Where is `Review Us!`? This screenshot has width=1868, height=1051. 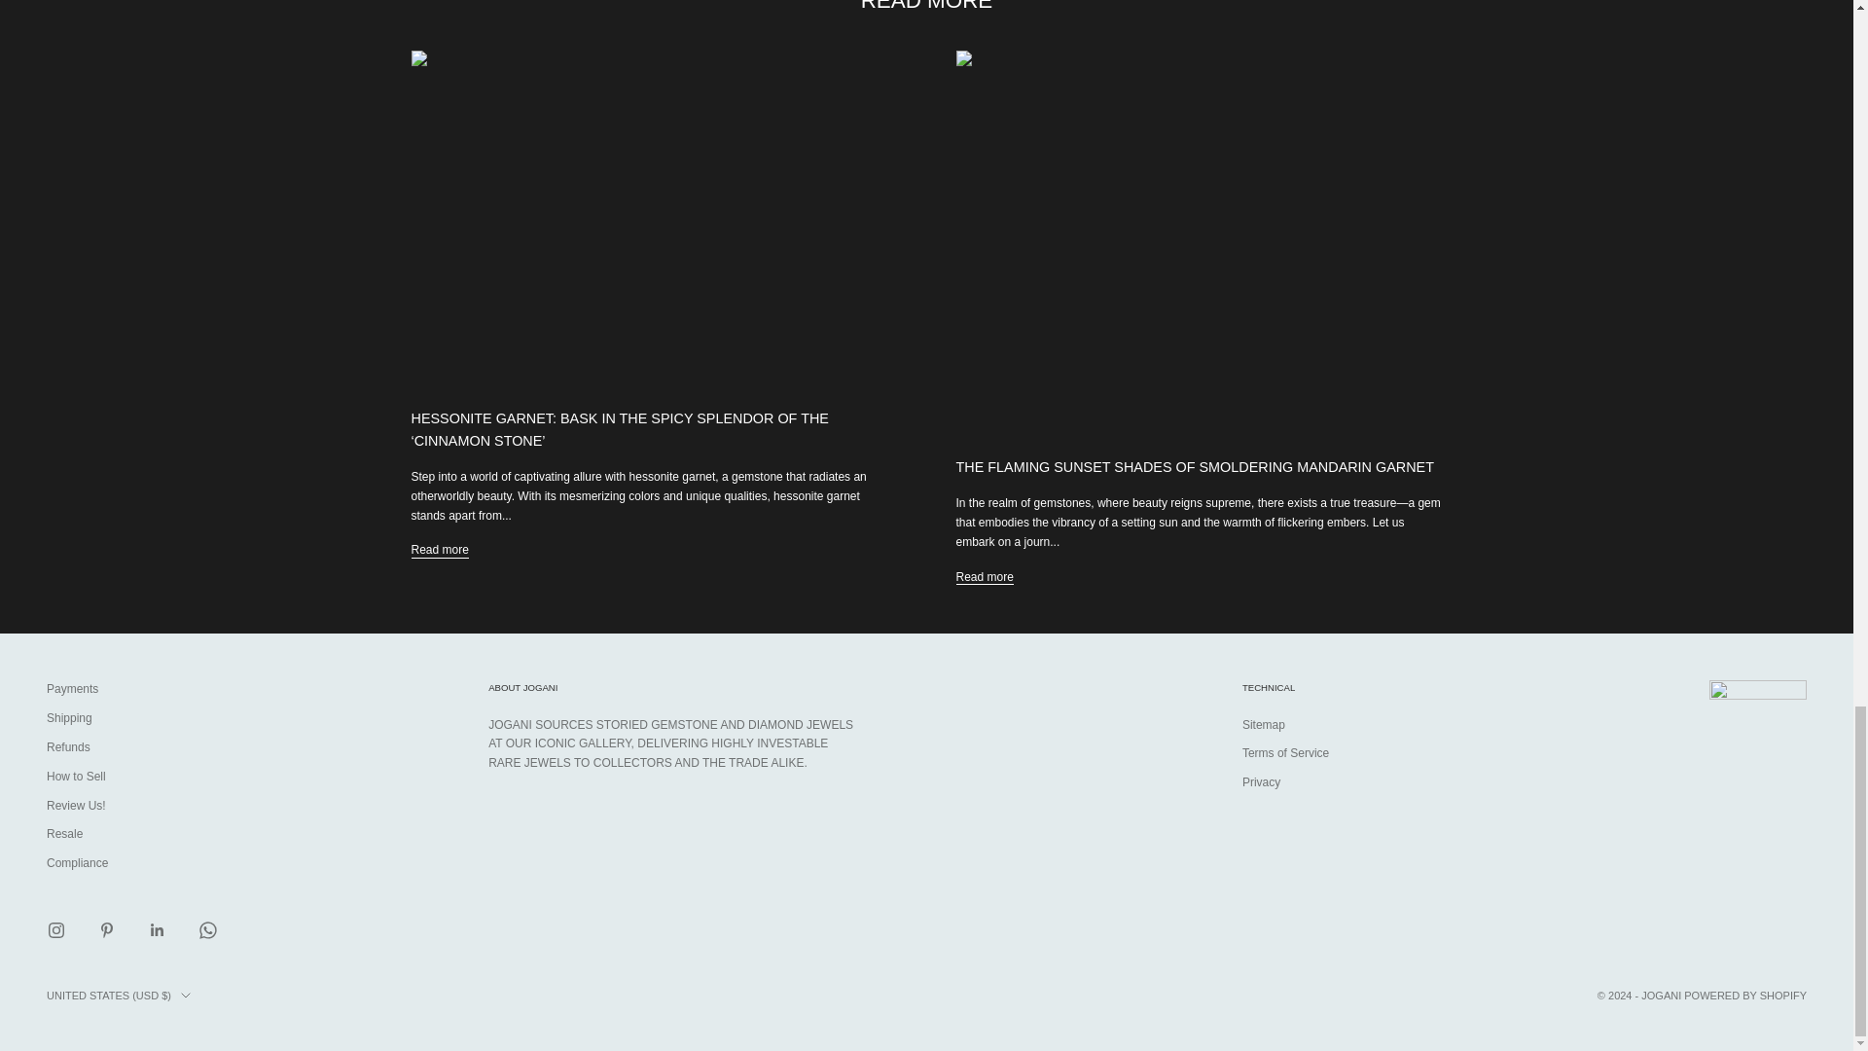 Review Us! is located at coordinates (76, 805).